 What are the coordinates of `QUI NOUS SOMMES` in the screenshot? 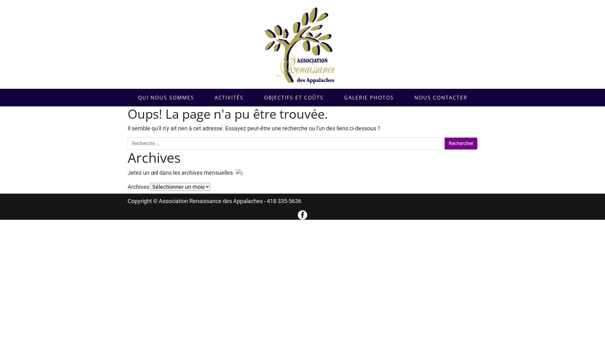 It's located at (166, 98).